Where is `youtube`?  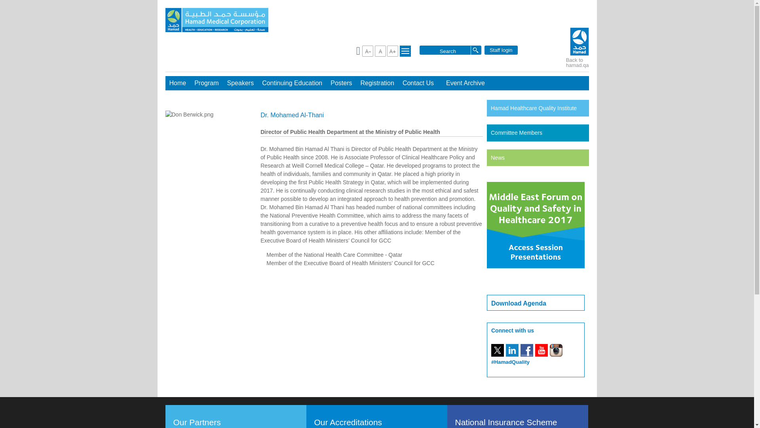 youtube is located at coordinates (541, 350).